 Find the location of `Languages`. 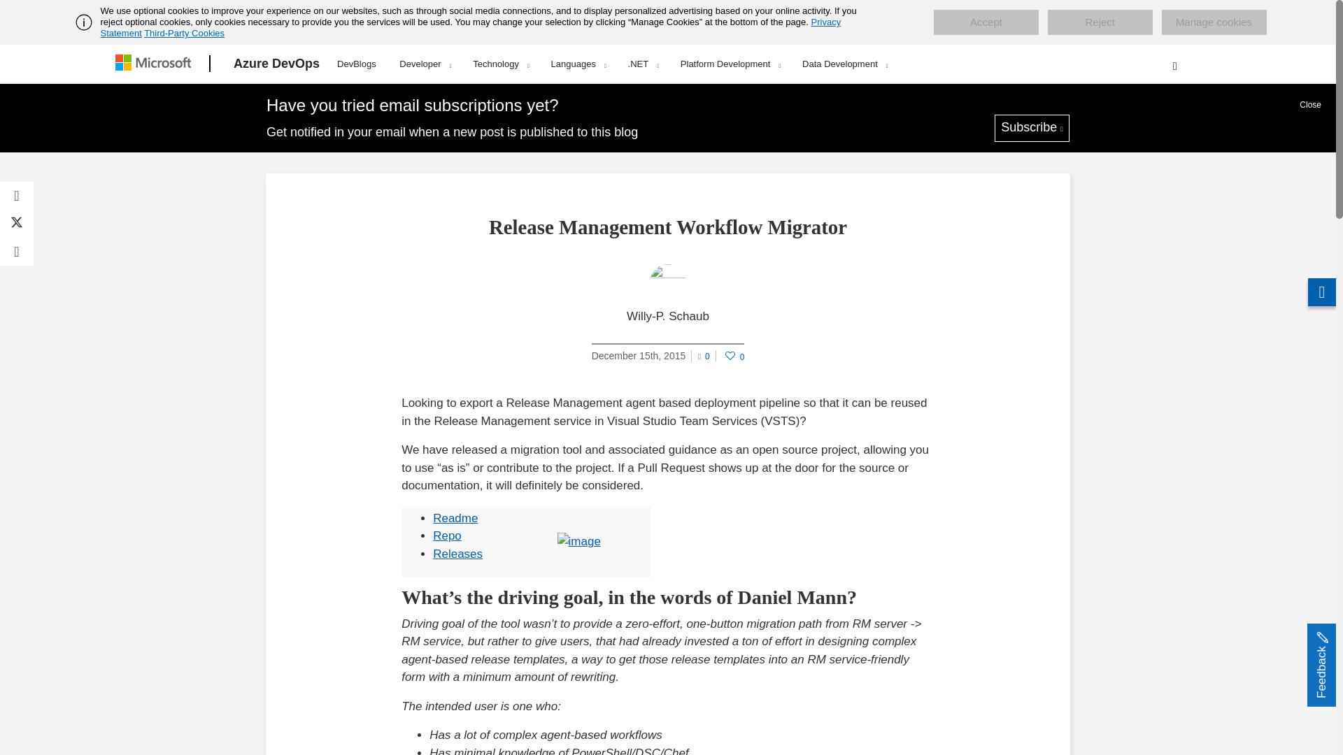

Languages is located at coordinates (578, 64).